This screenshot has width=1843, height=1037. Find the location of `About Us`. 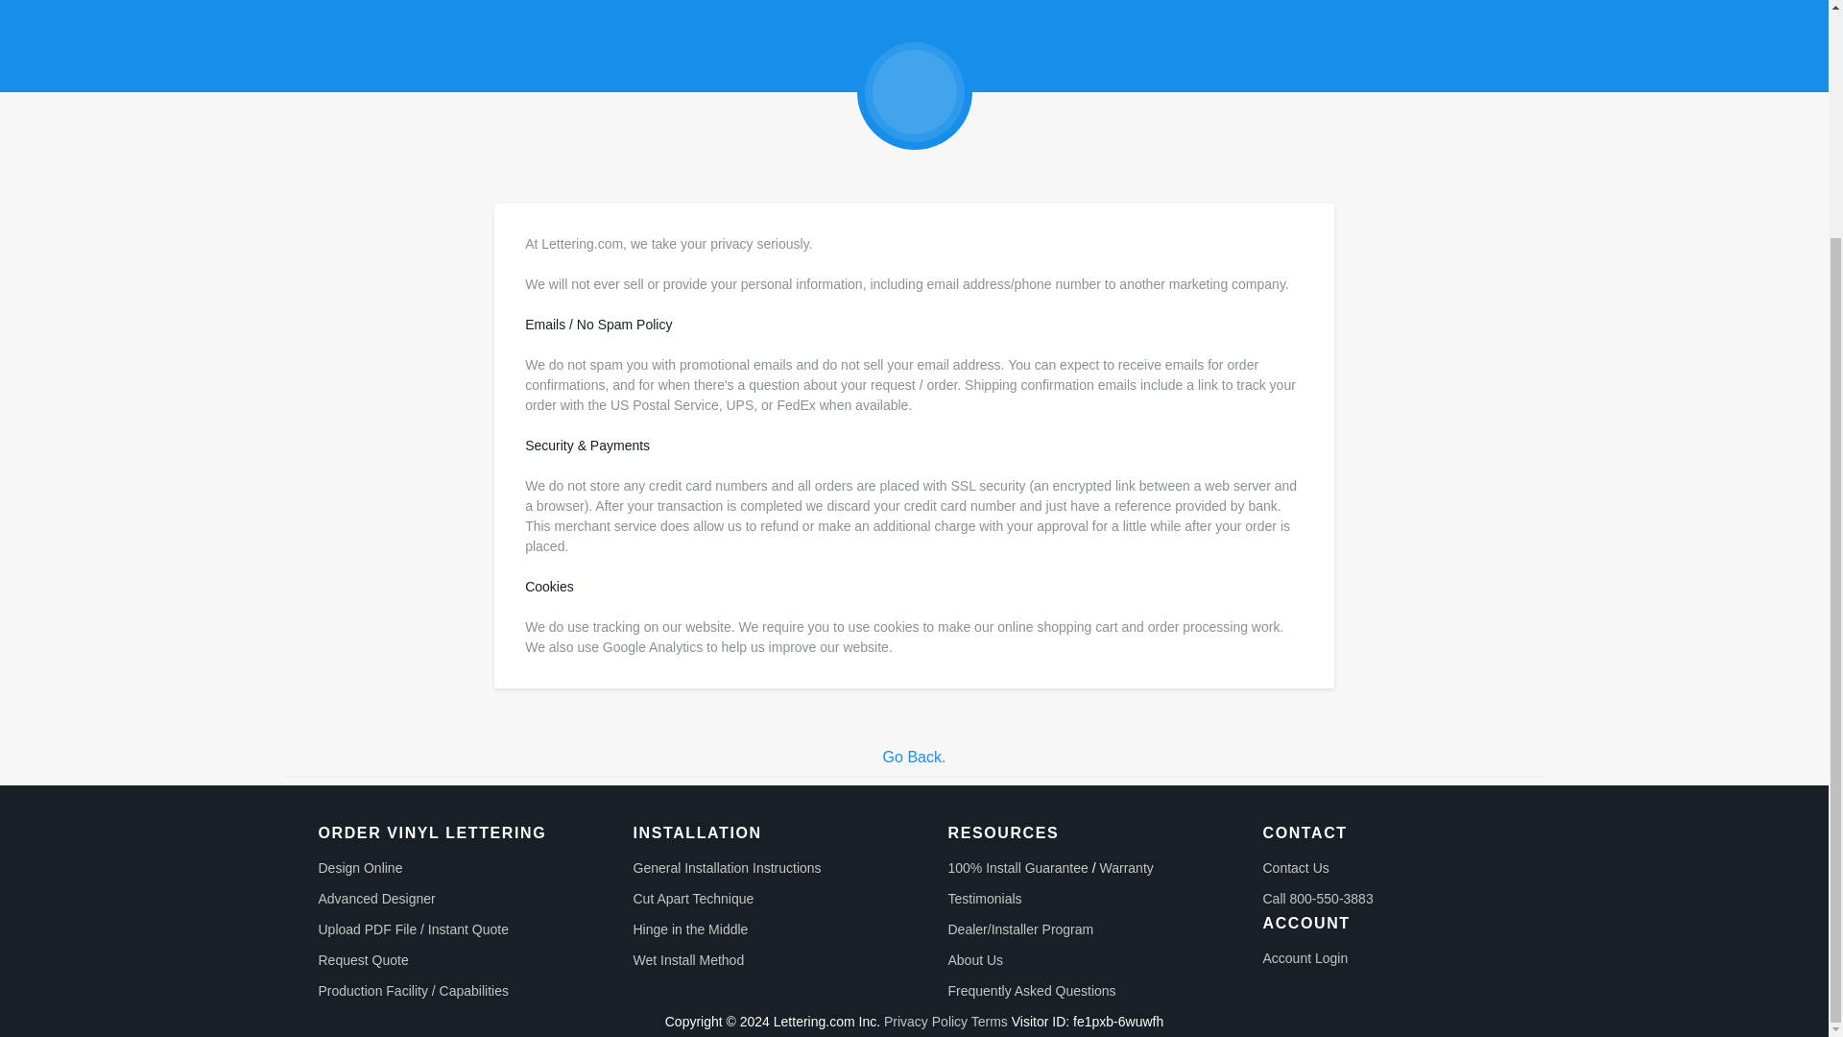

About Us is located at coordinates (976, 960).